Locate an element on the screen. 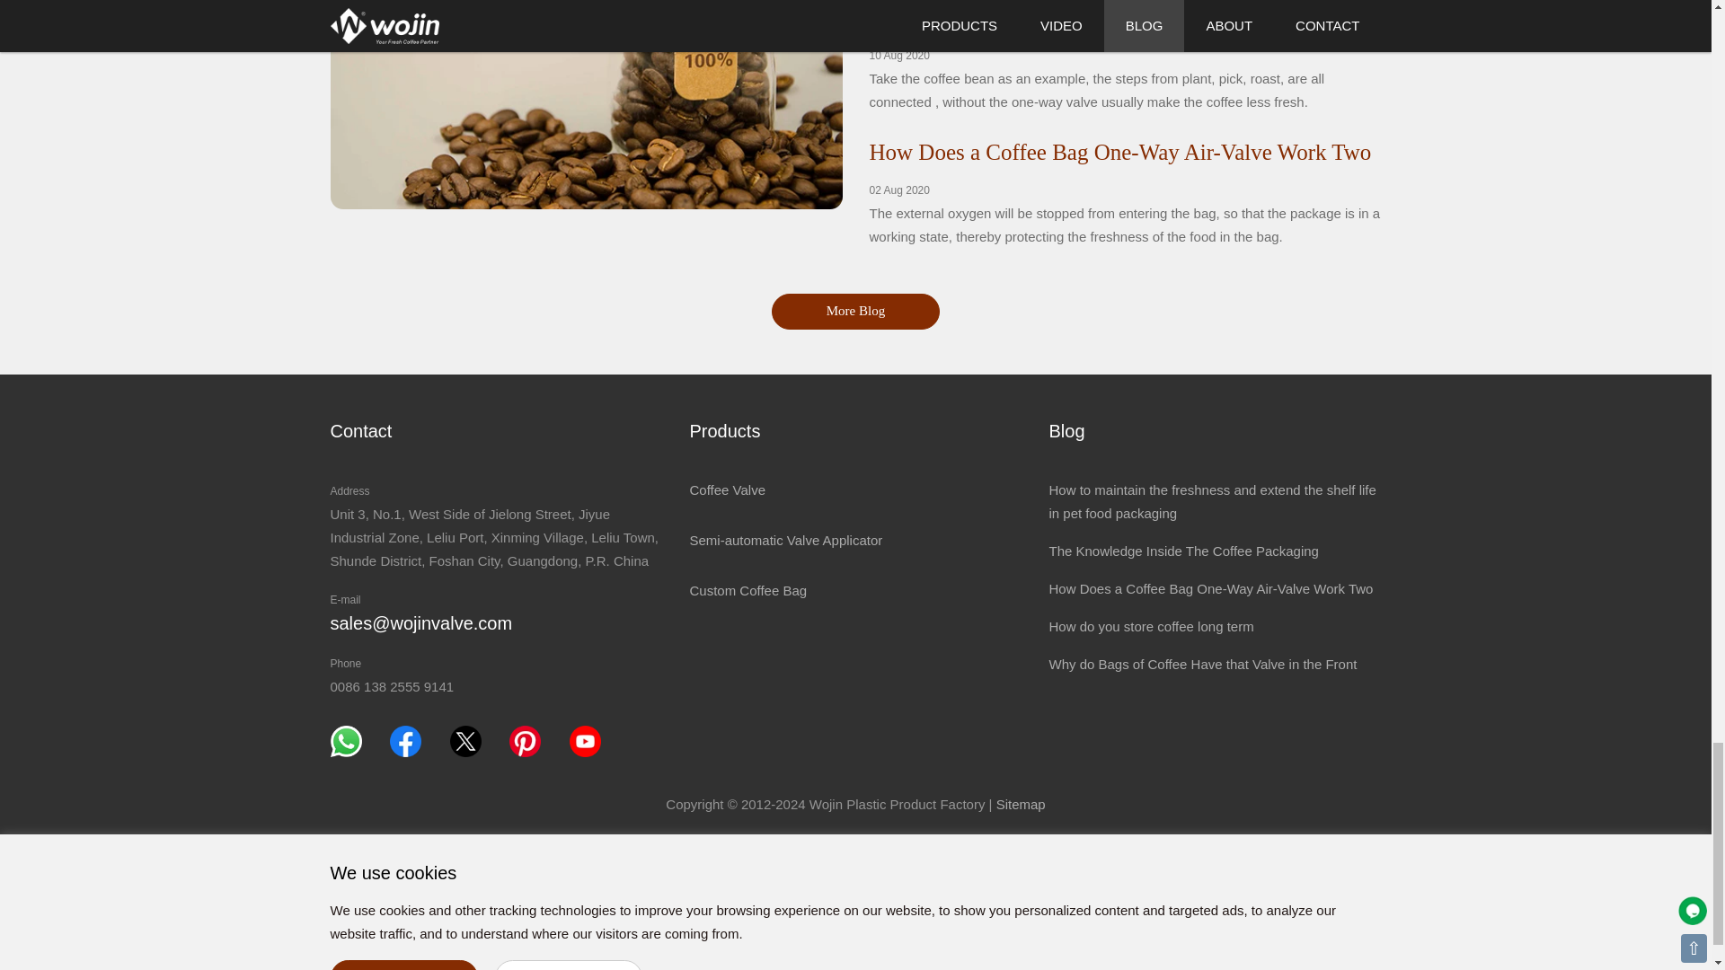 Image resolution: width=1725 pixels, height=970 pixels. More Blog is located at coordinates (855, 311).